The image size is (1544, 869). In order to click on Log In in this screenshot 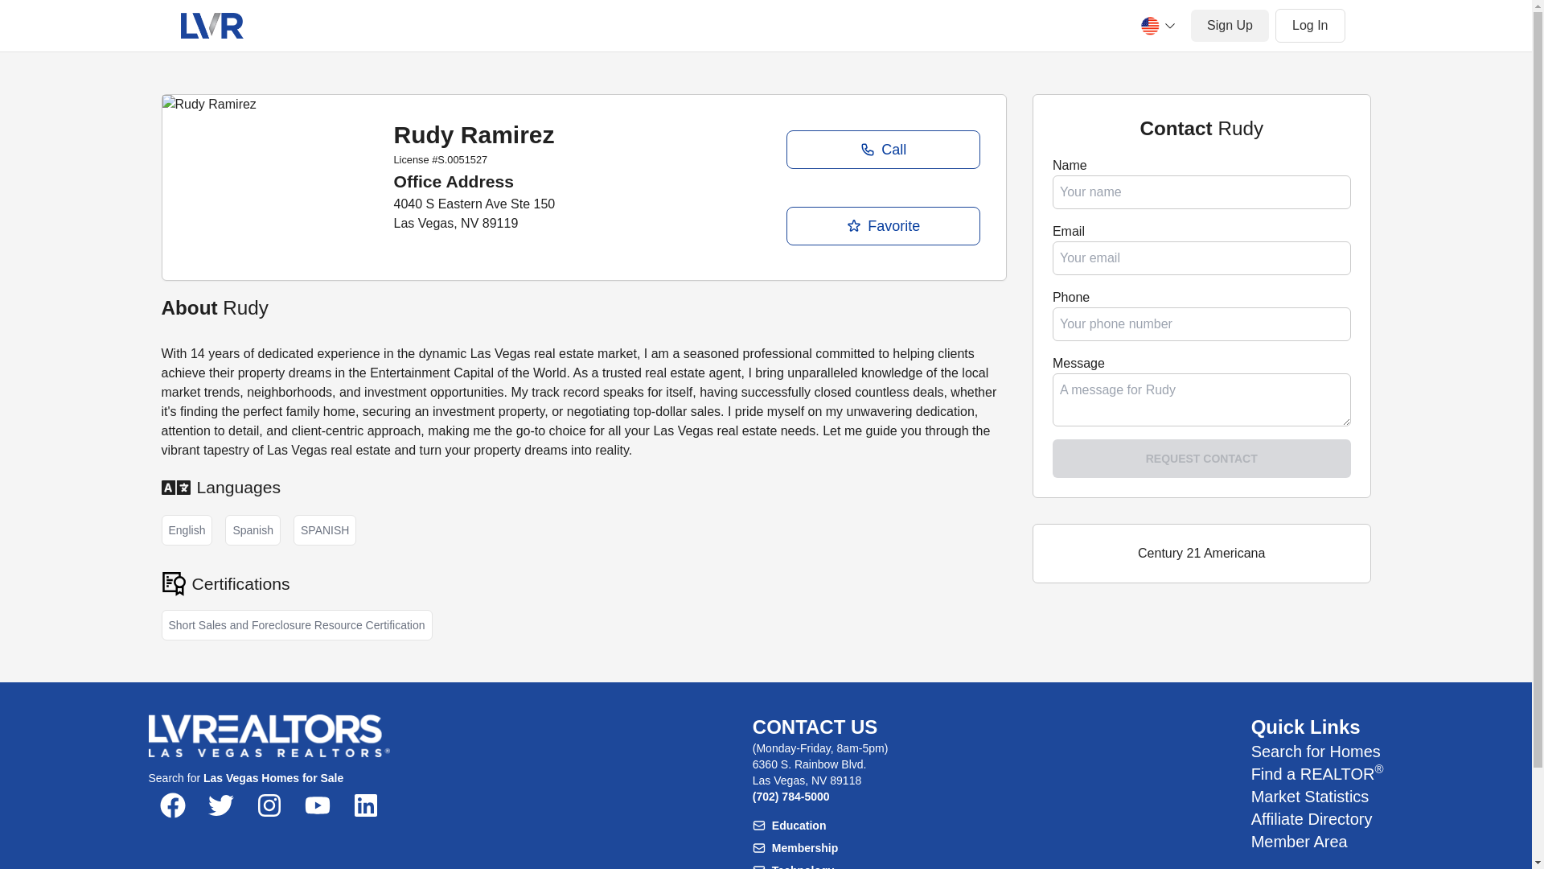, I will do `click(1309, 25)`.